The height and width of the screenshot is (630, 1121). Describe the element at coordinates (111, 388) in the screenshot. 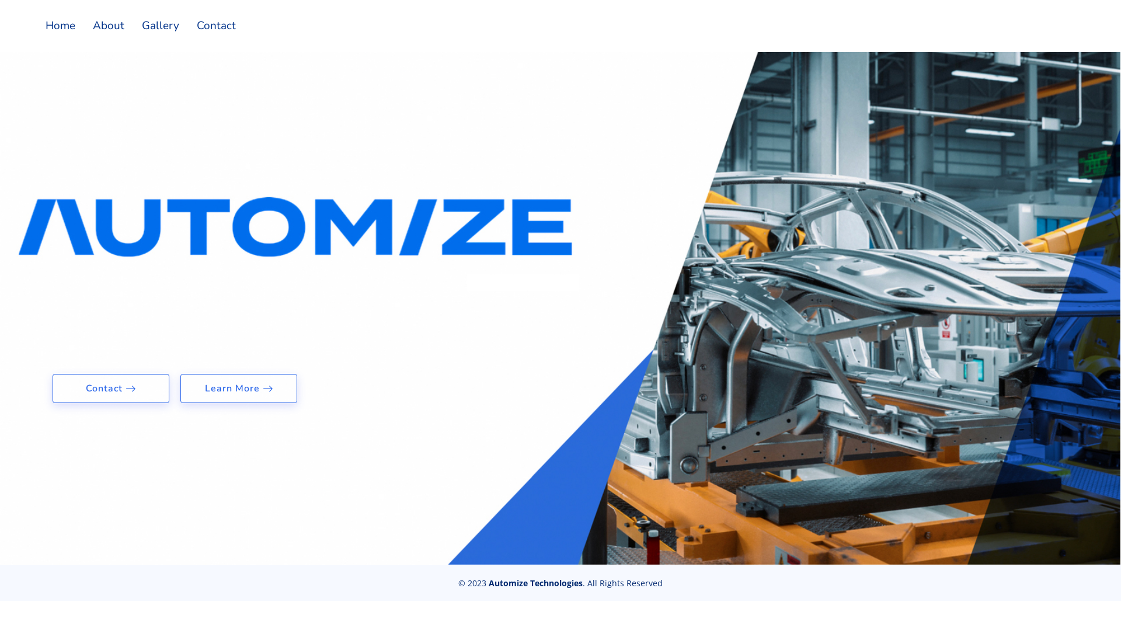

I see `Contact` at that location.